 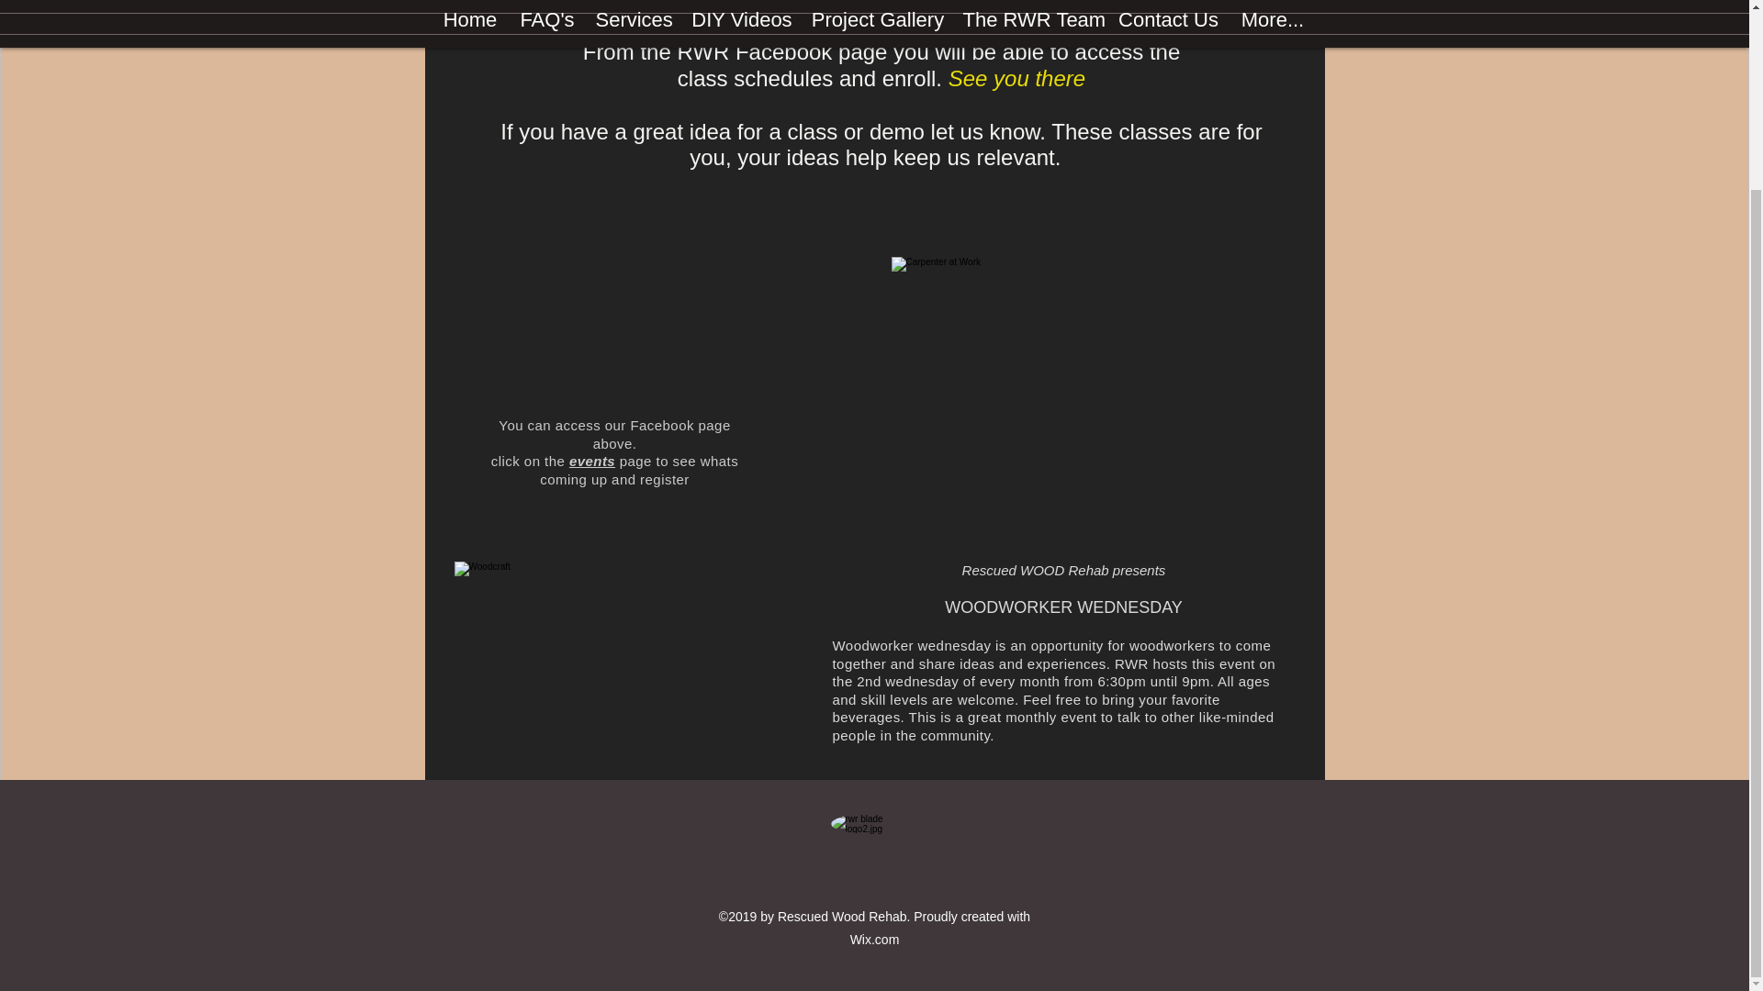 What do you see at coordinates (746, 6) in the screenshot?
I see `Facebook ` at bounding box center [746, 6].